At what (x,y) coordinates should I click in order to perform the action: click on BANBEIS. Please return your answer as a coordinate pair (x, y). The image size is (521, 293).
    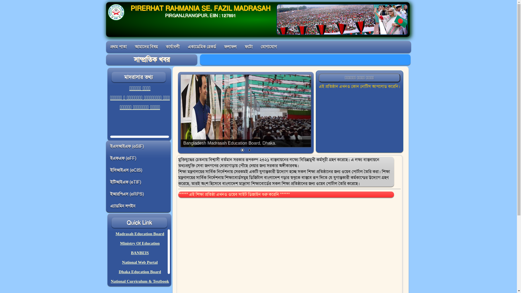
    Looking at the image, I should click on (140, 253).